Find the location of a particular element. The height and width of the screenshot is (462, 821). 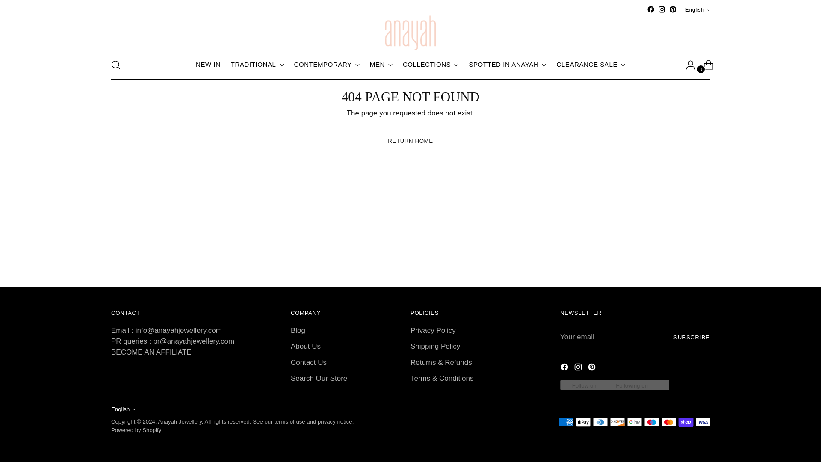

CONTEMPORARY is located at coordinates (327, 65).